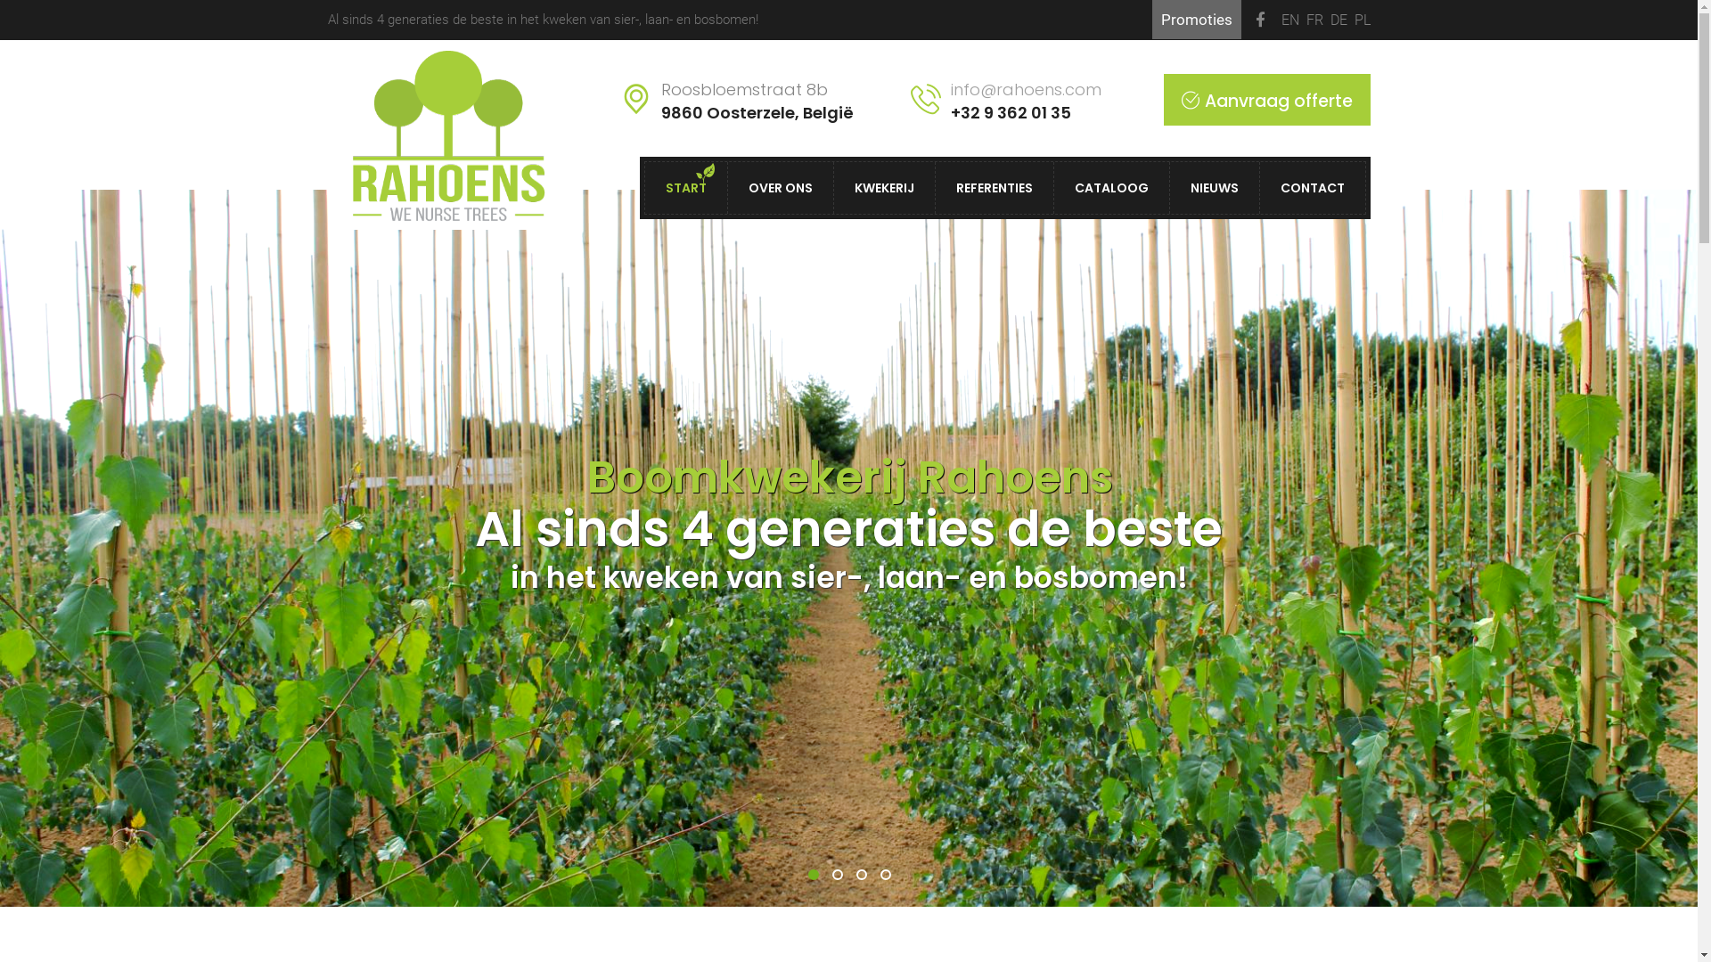  Describe the element at coordinates (1196, 20) in the screenshot. I see `Promoties` at that location.